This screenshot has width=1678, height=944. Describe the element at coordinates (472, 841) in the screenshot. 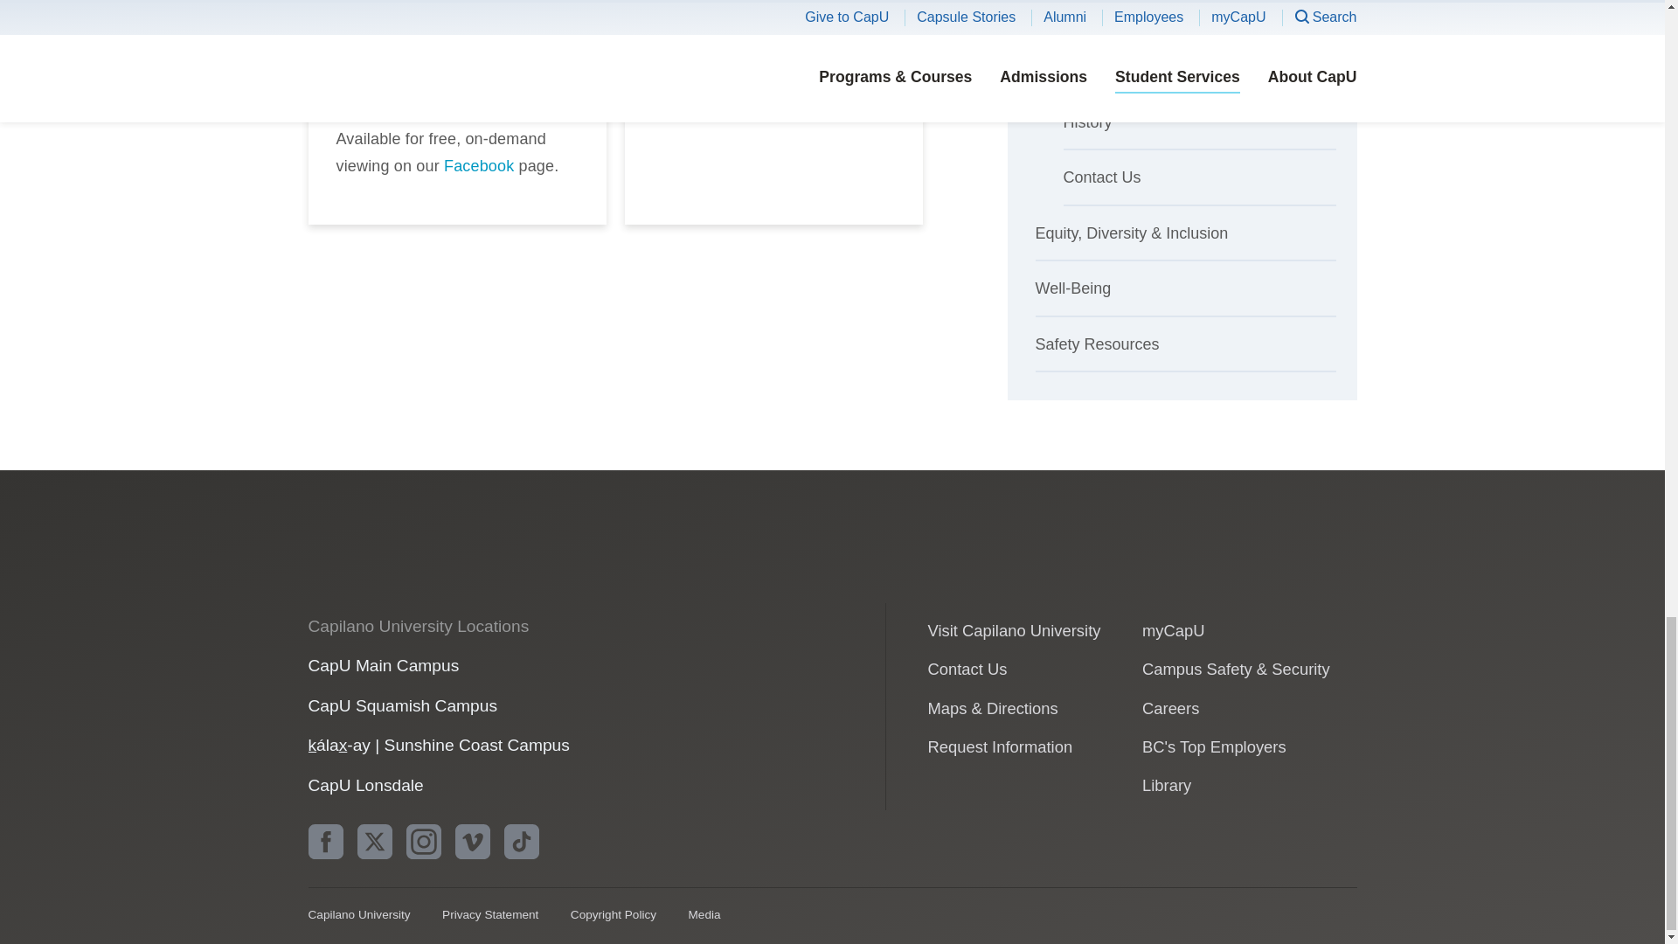

I see `CapU Vimeo` at that location.